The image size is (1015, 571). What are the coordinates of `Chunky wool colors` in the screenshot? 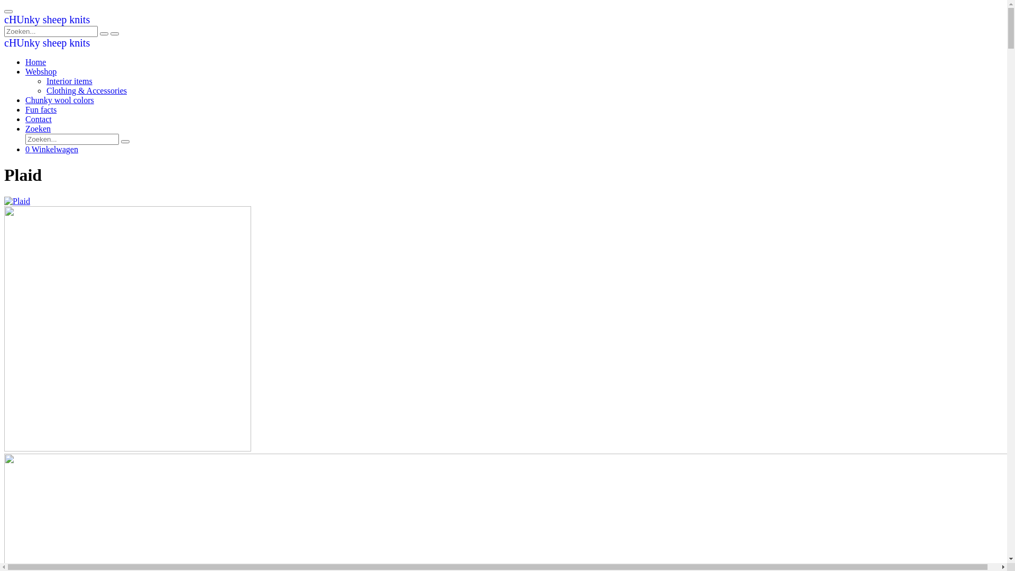 It's located at (60, 100).